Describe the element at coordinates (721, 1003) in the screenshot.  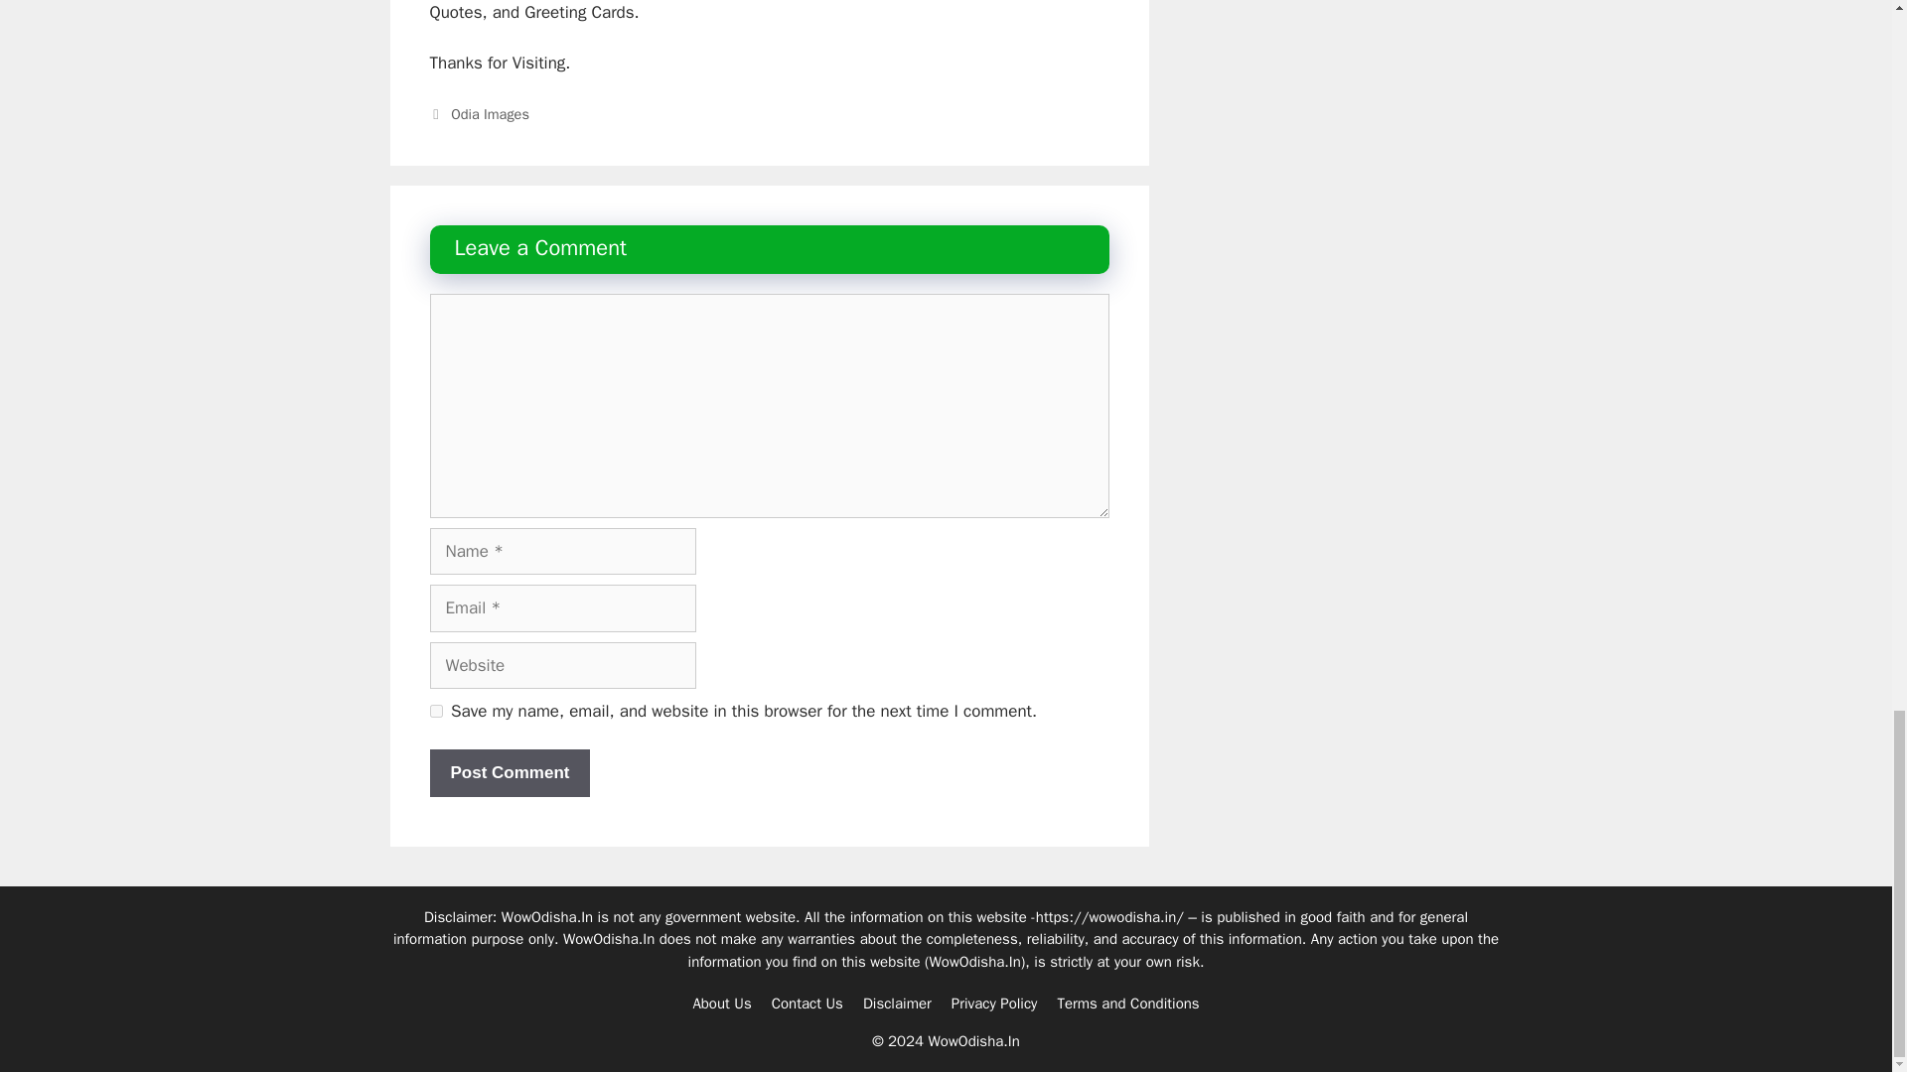
I see `About Us` at that location.